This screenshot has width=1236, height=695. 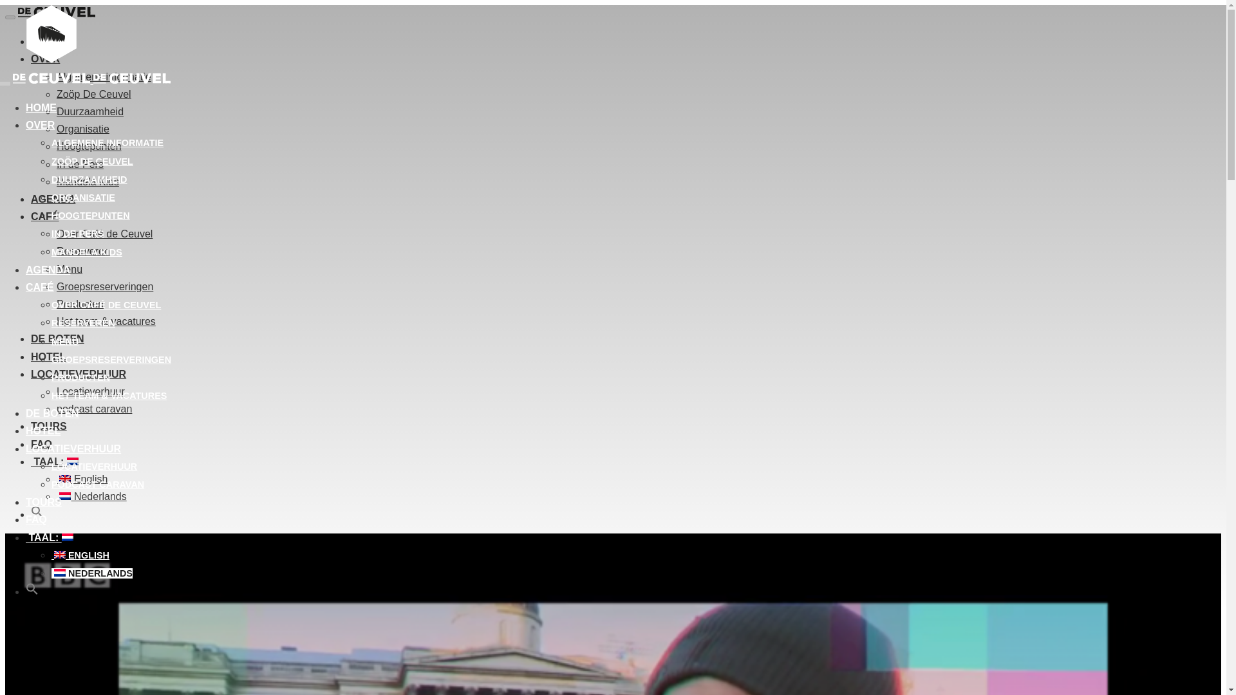 What do you see at coordinates (36, 520) in the screenshot?
I see `FAQ` at bounding box center [36, 520].